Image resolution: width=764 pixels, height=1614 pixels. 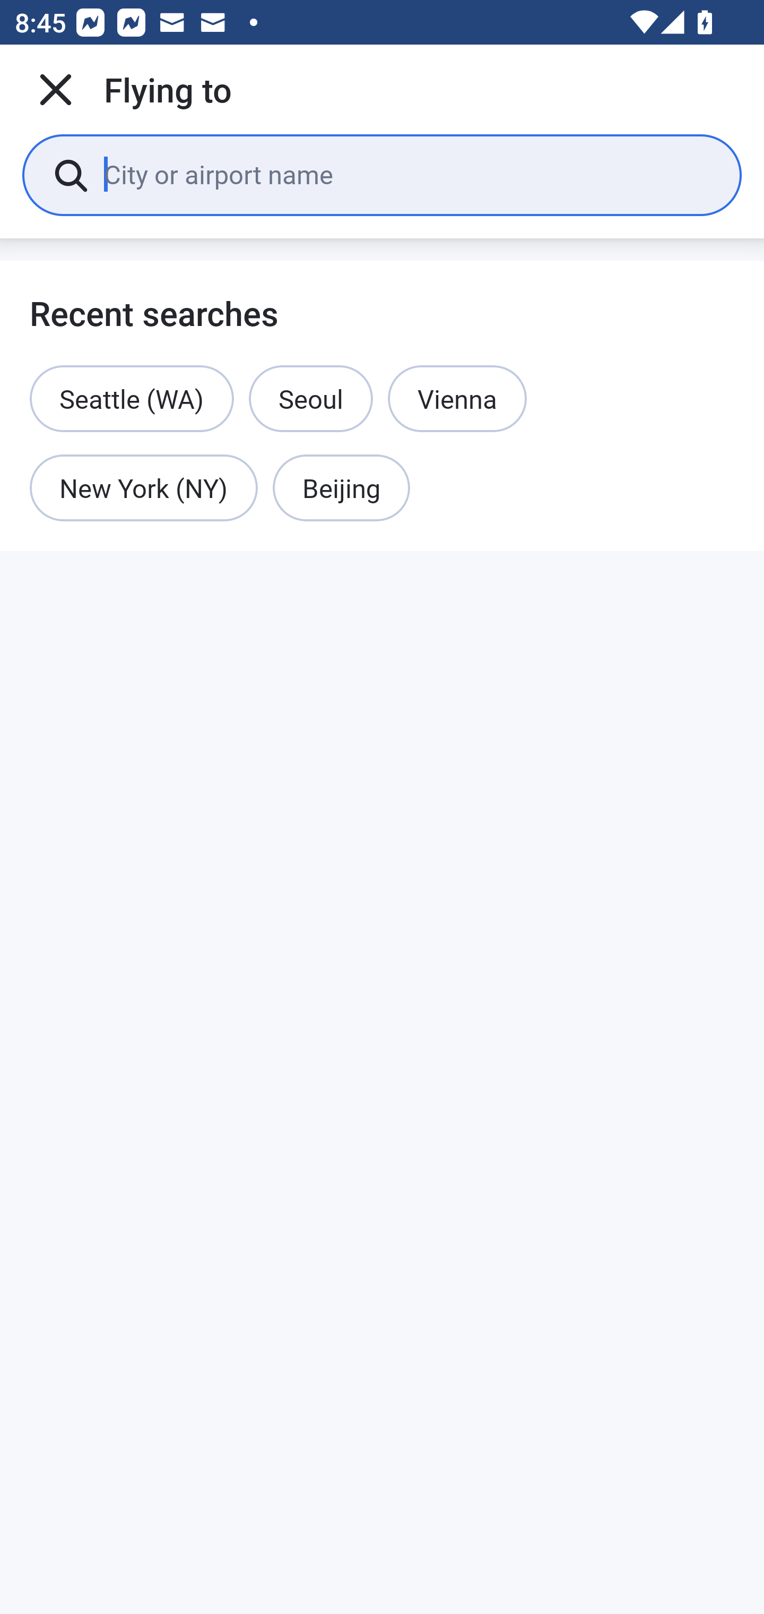 I want to click on Seattle (WA), so click(x=132, y=398).